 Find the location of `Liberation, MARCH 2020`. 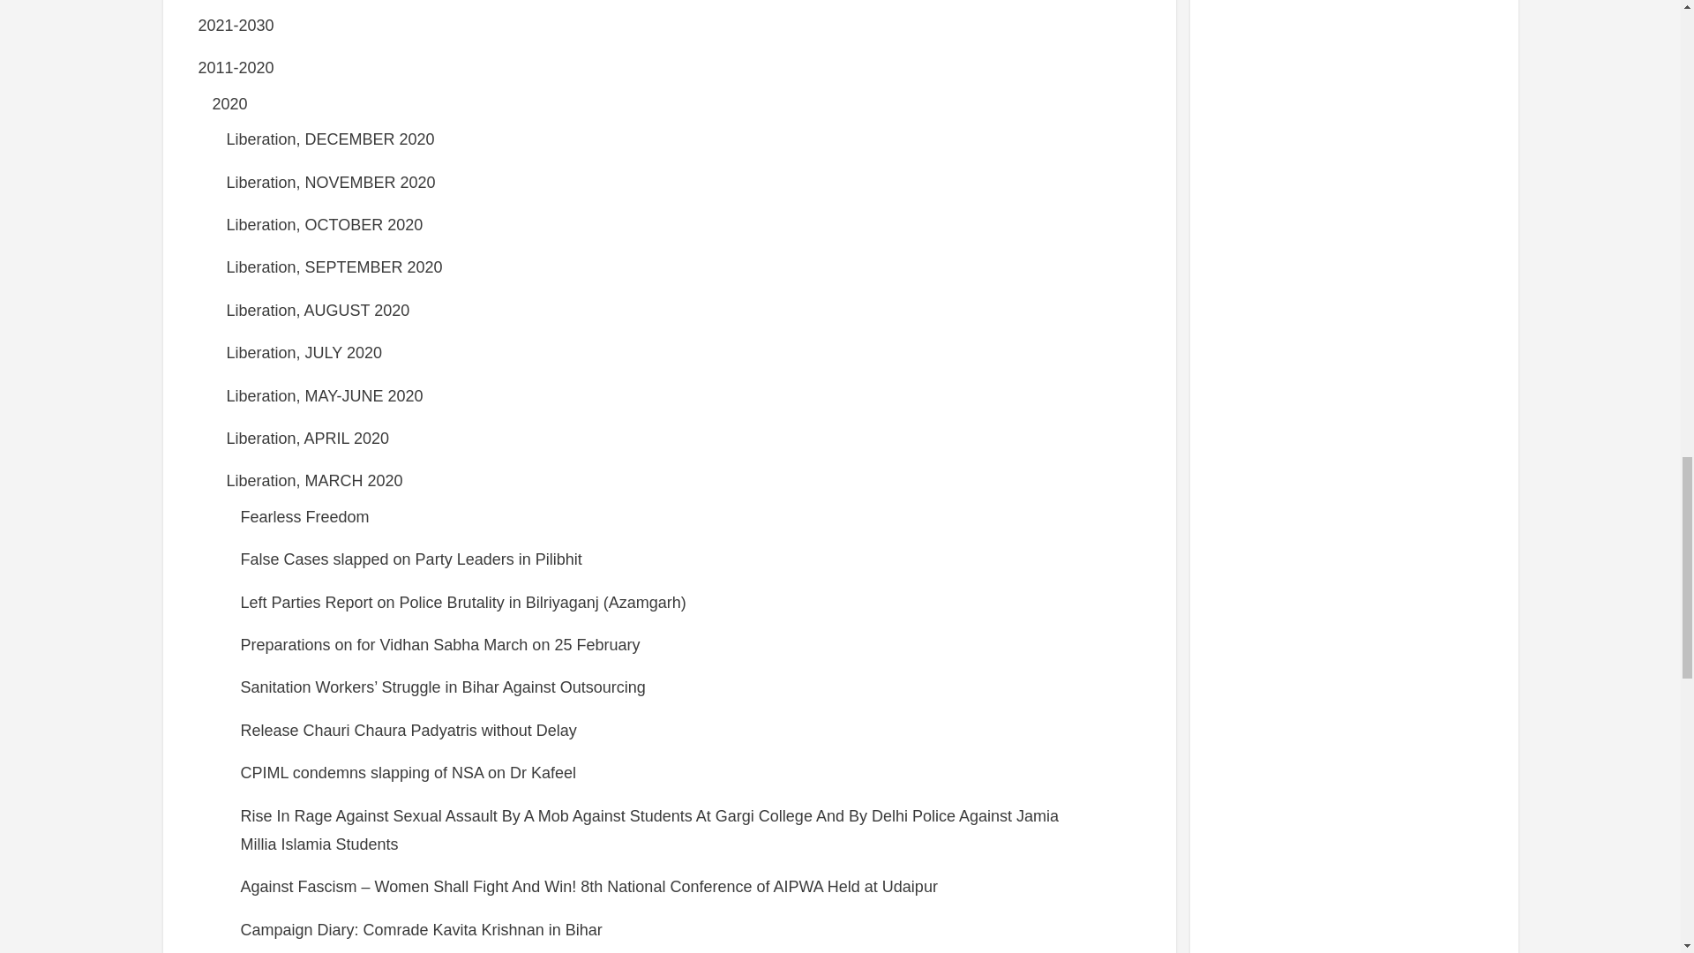

Liberation, MARCH 2020 is located at coordinates (314, 480).